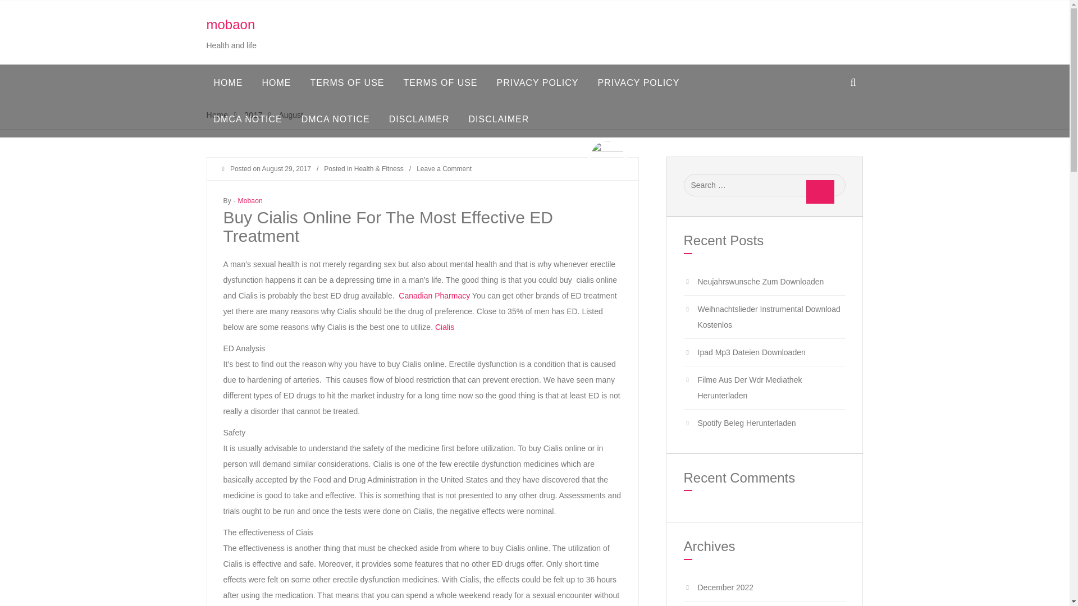 The width and height of the screenshot is (1078, 606). I want to click on Weihnachtslieder Instrumental Download Kostenlos, so click(768, 317).